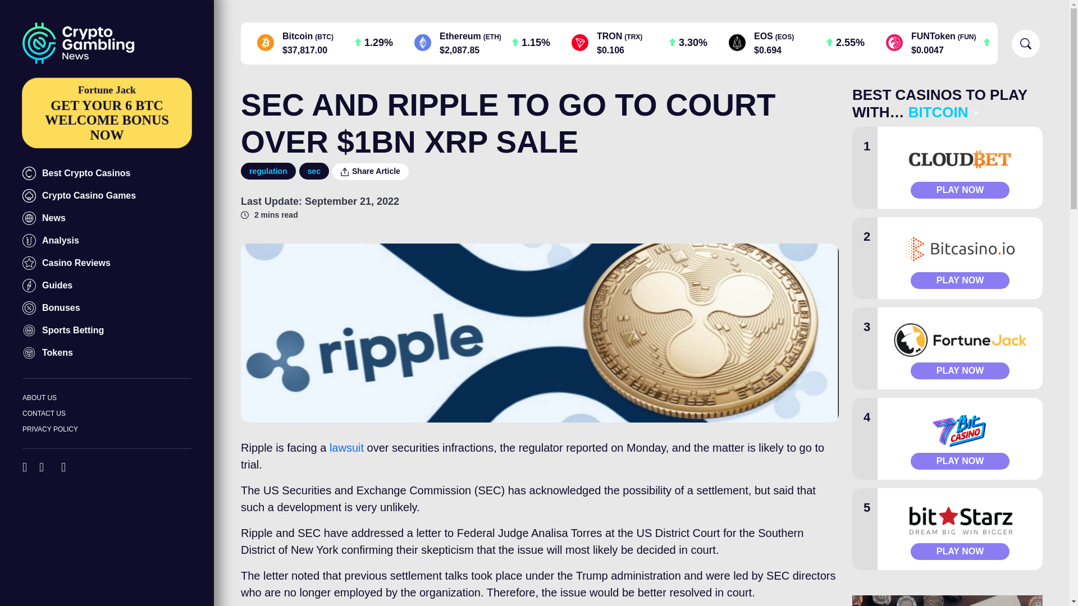 This screenshot has height=606, width=1078. I want to click on Analysis, so click(107, 218).